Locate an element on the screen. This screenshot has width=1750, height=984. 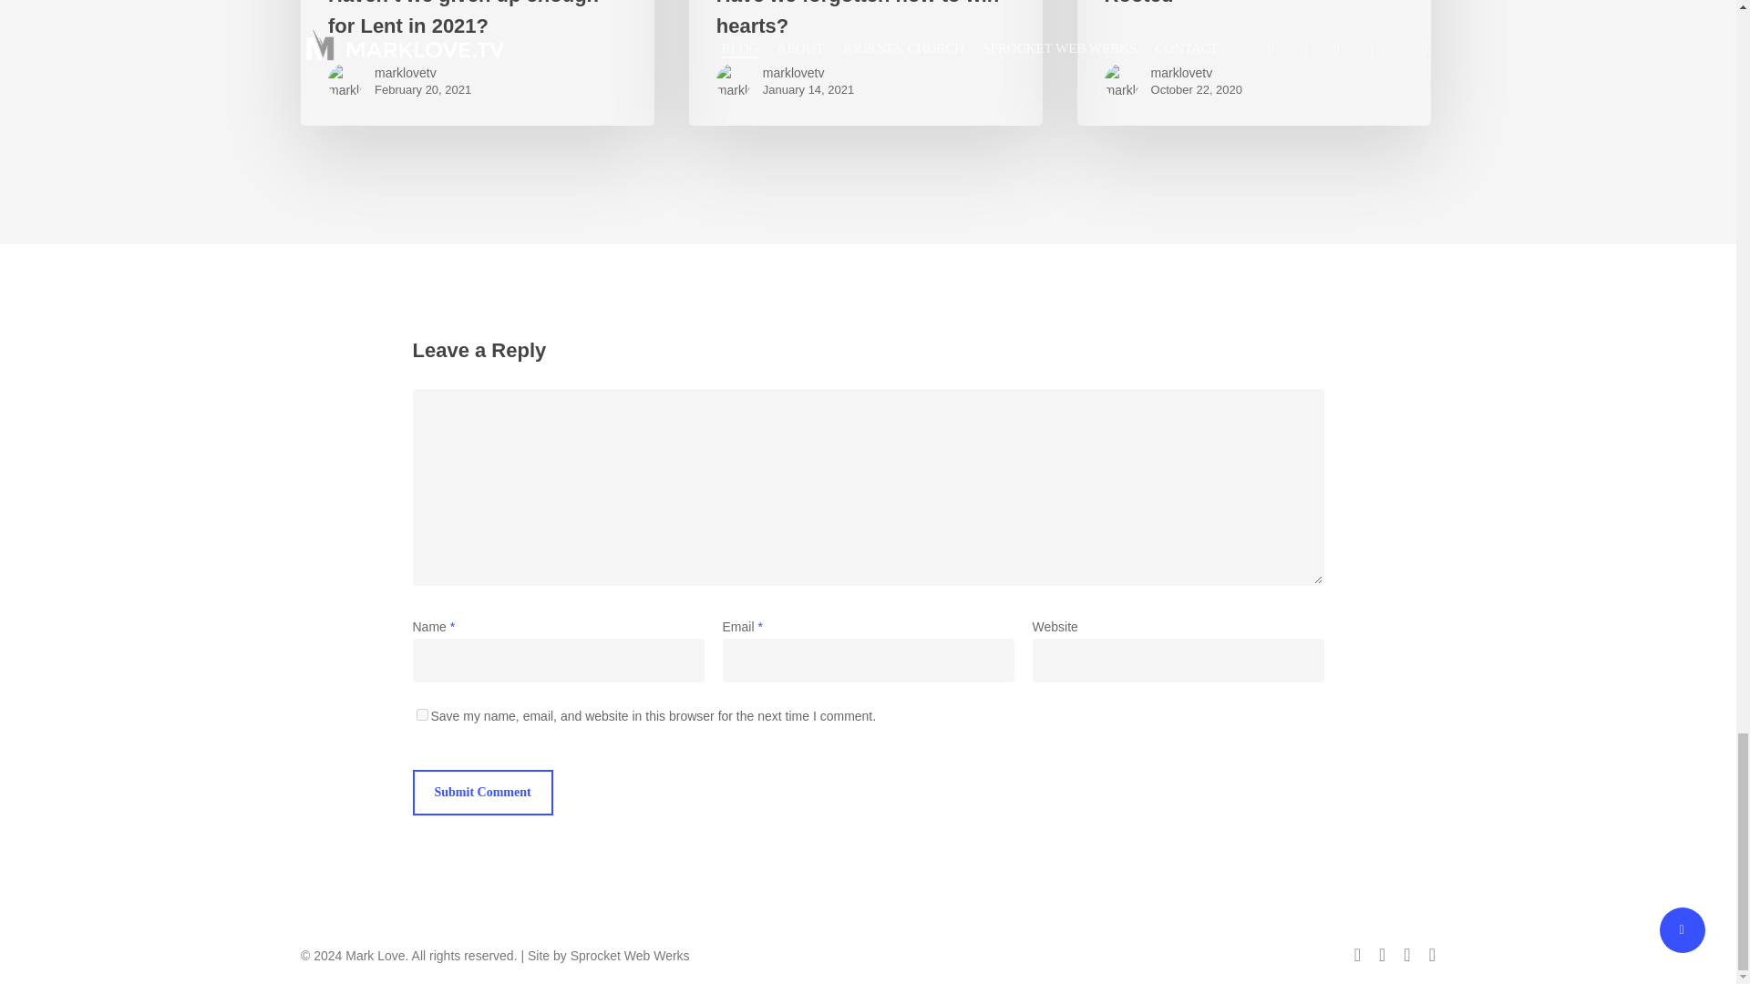
yes is located at coordinates (421, 714).